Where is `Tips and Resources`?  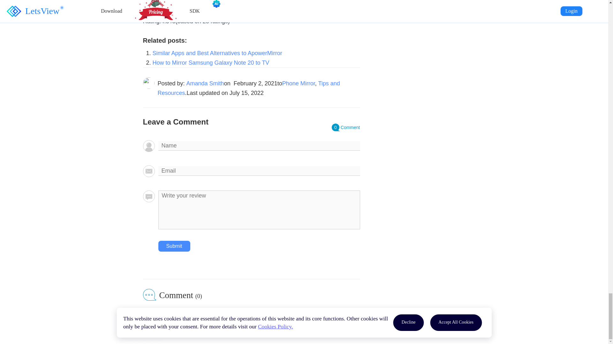
Tips and Resources is located at coordinates (249, 88).